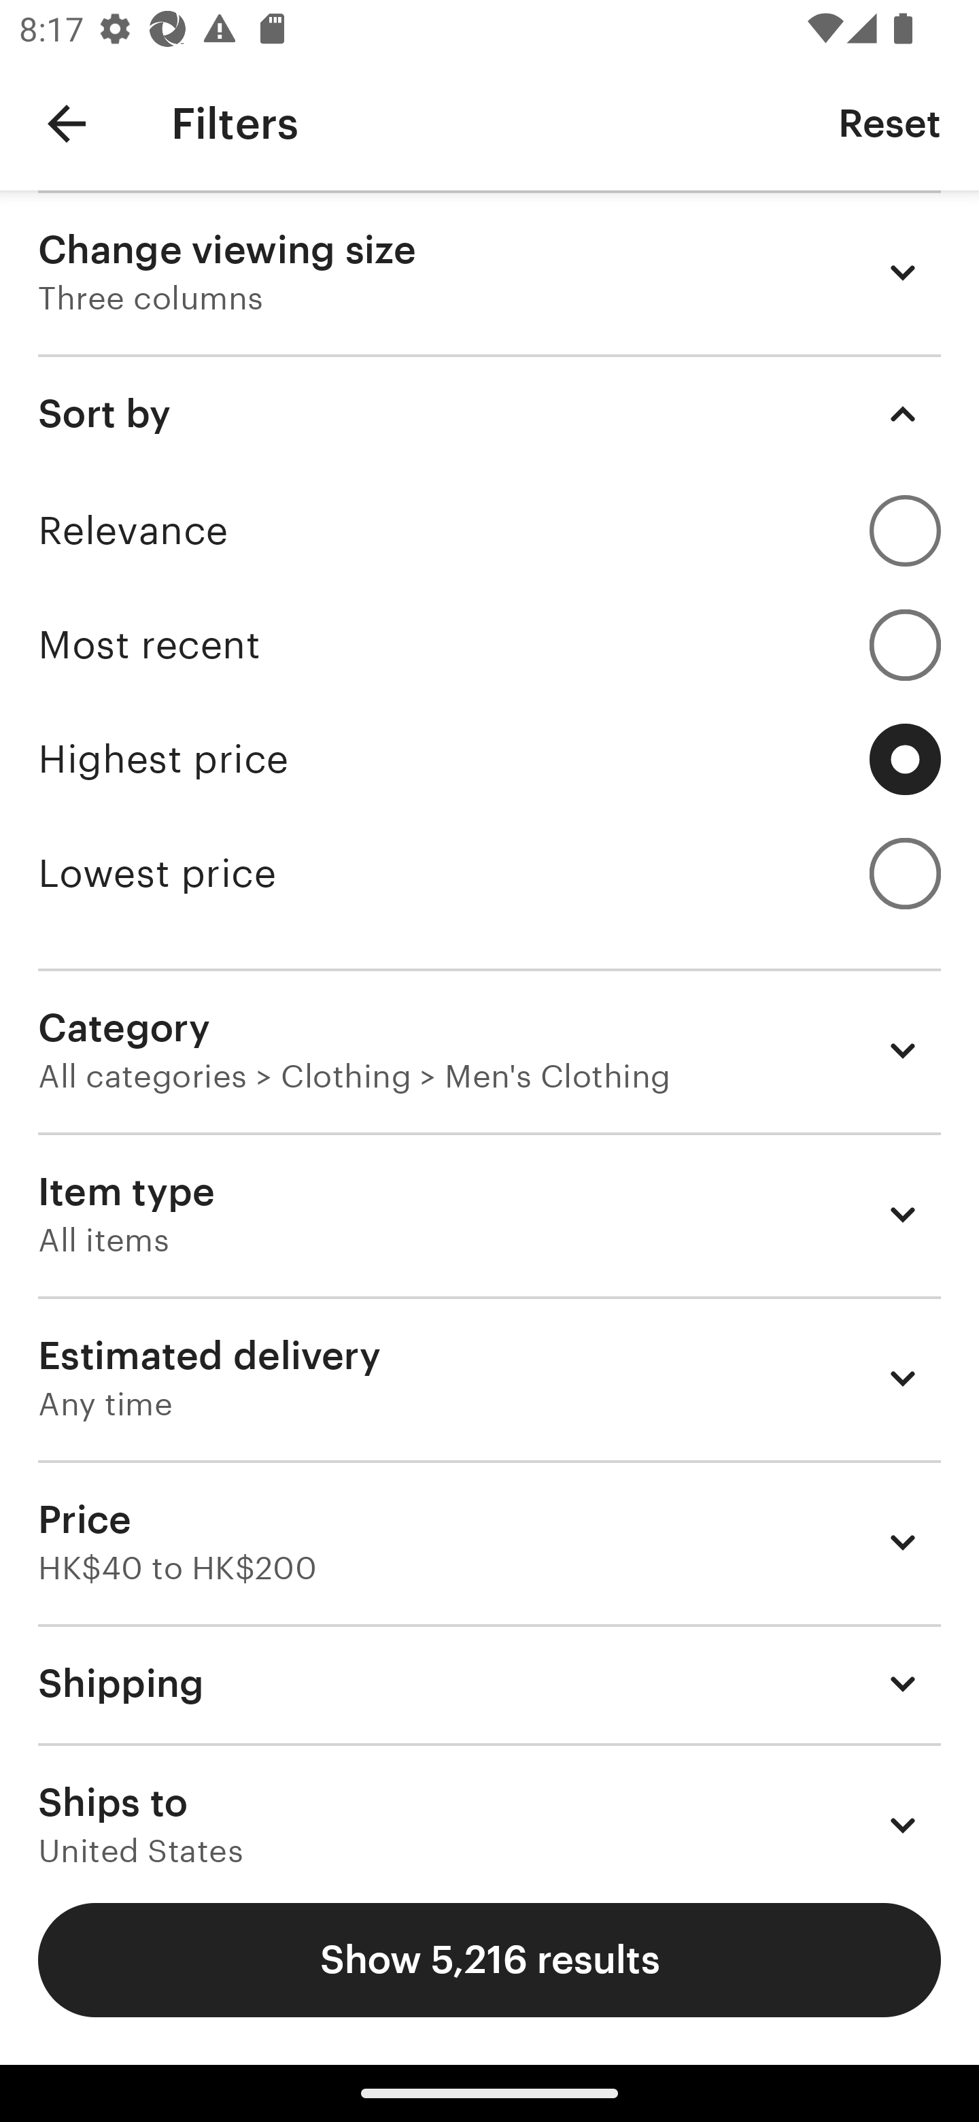 Image resolution: width=979 pixels, height=2122 pixels. What do you see at coordinates (489, 645) in the screenshot?
I see `Most recent` at bounding box center [489, 645].